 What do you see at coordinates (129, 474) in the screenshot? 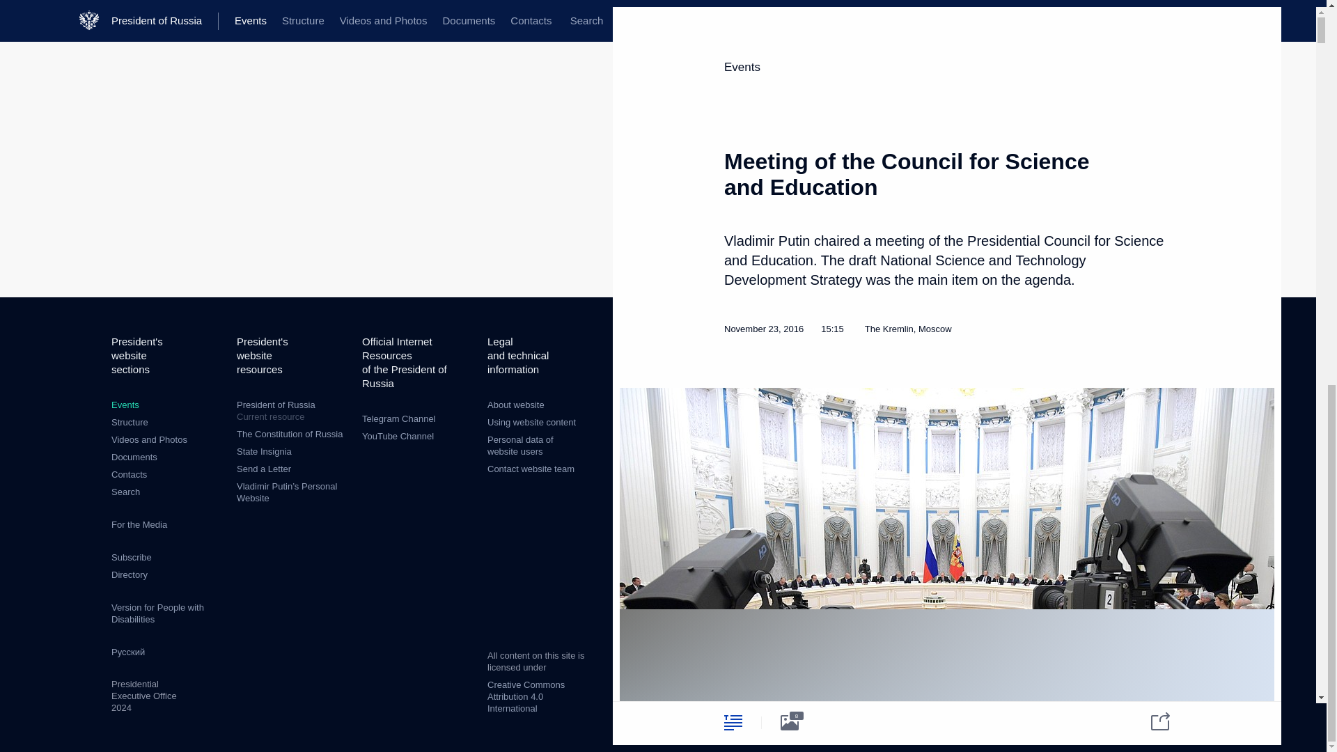
I see `Contacts` at bounding box center [129, 474].